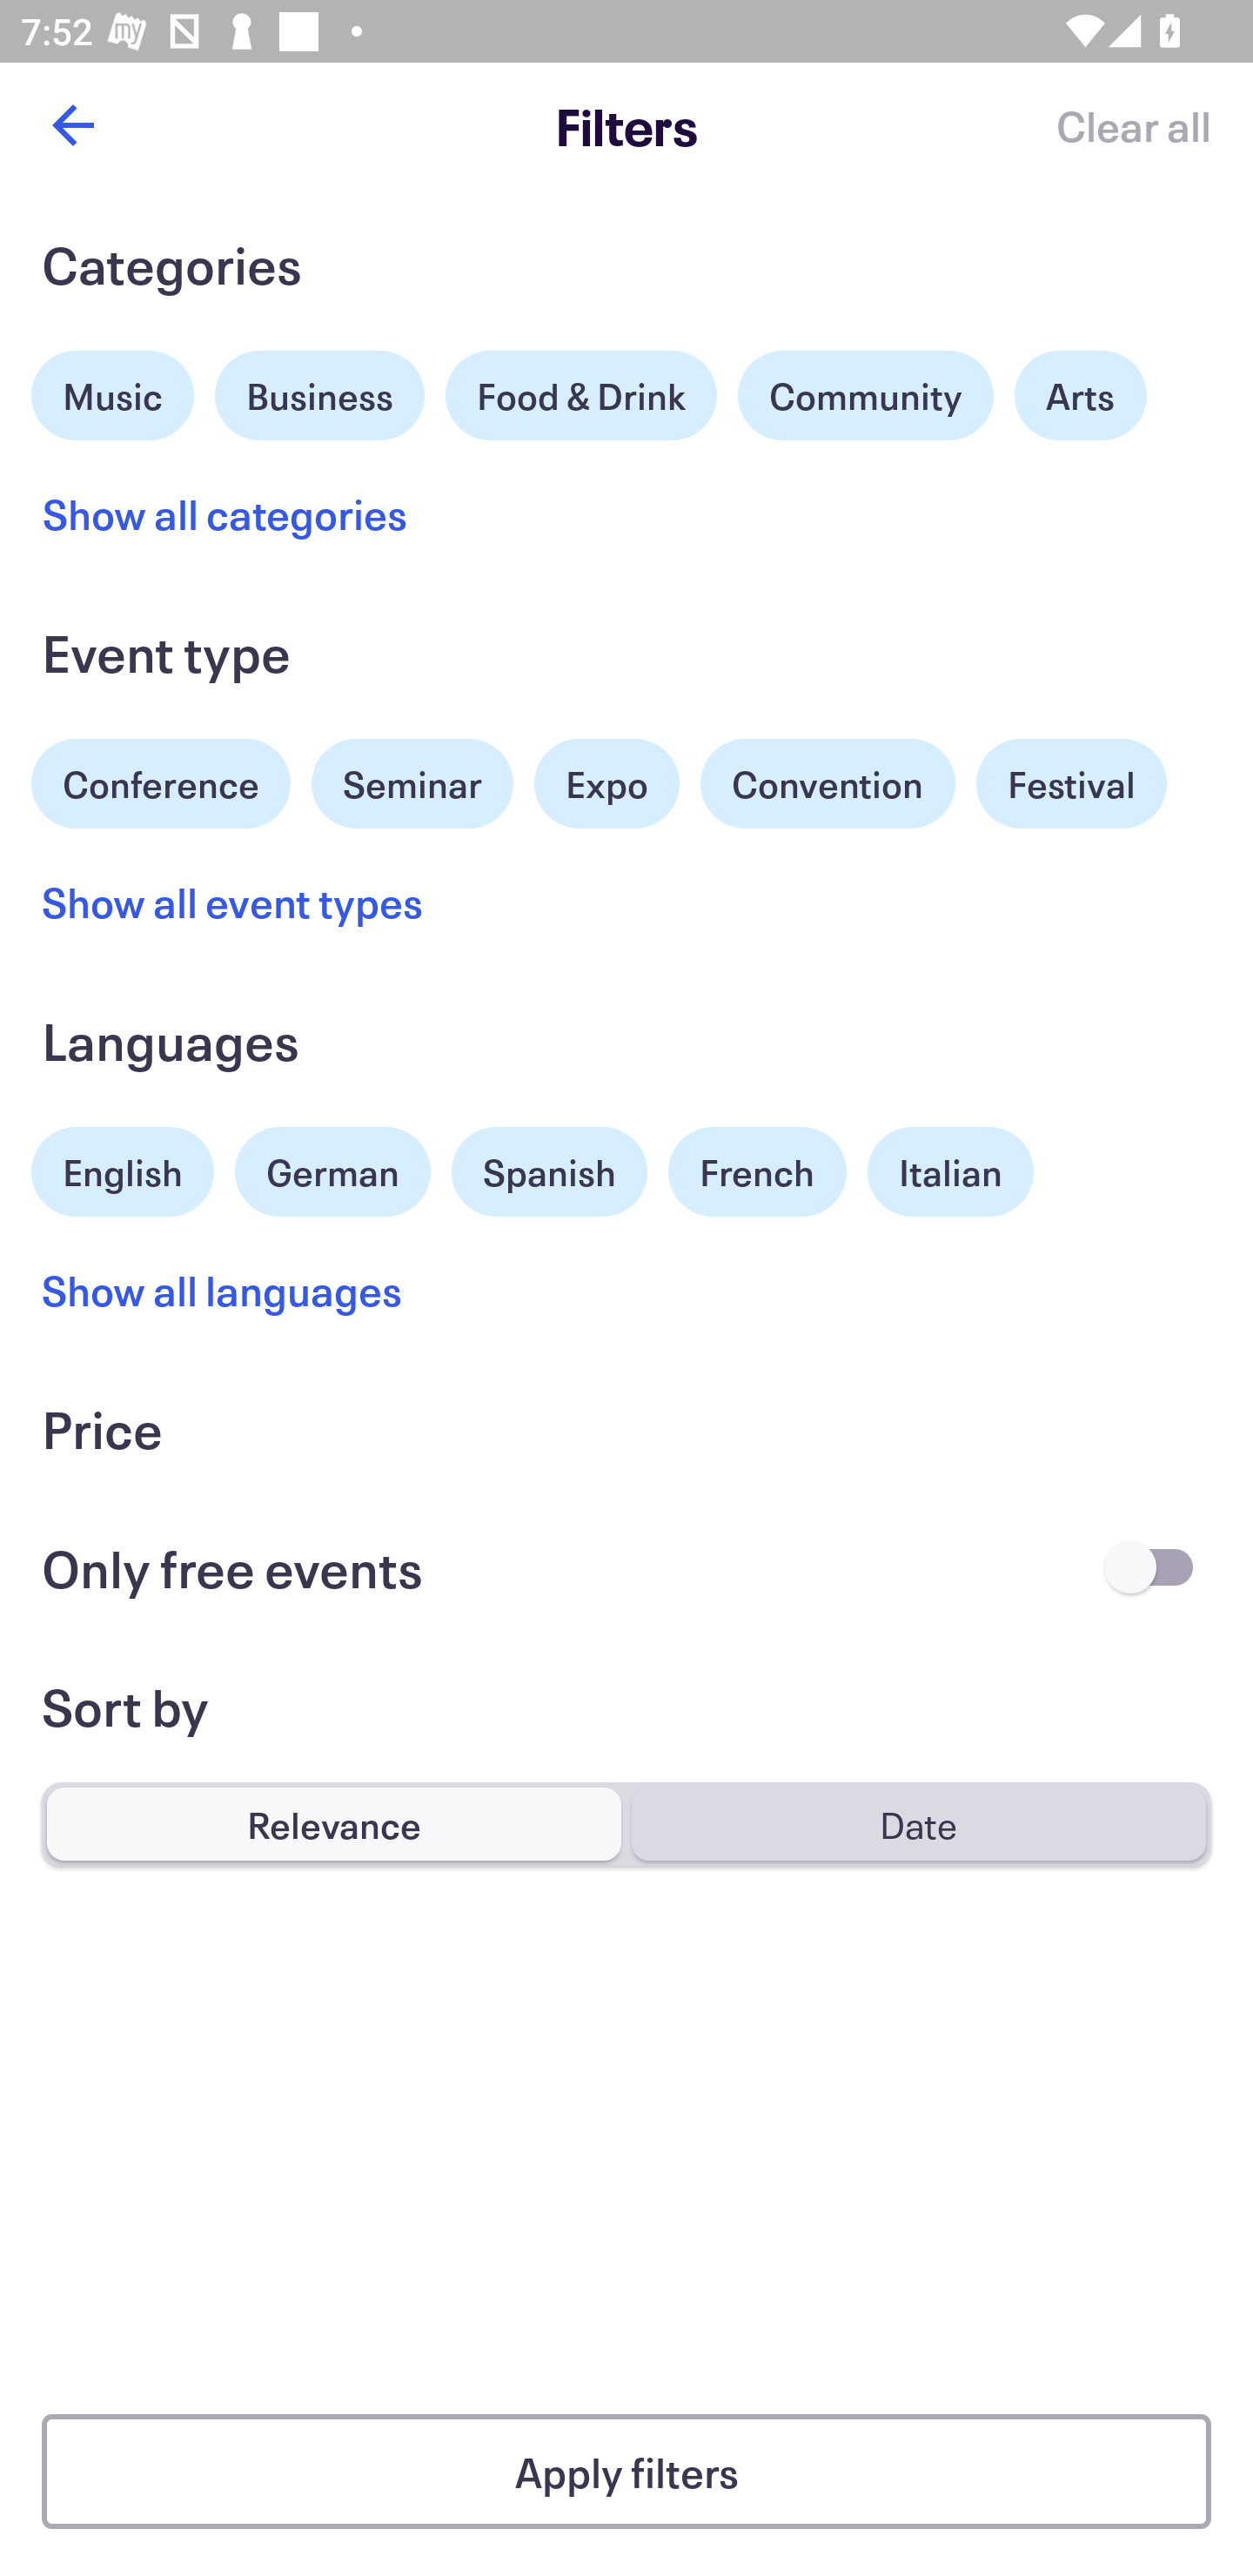 Image resolution: width=1253 pixels, height=2576 pixels. I want to click on Back button, so click(72, 125).